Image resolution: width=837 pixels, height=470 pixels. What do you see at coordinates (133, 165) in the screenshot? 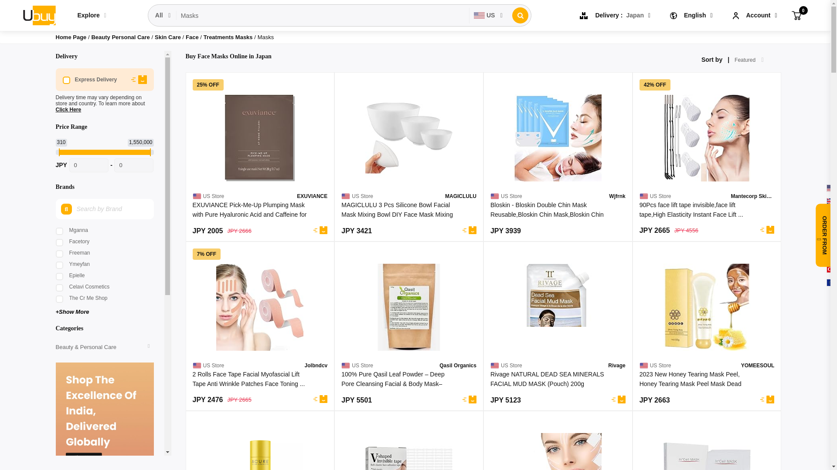
I see `0` at bounding box center [133, 165].